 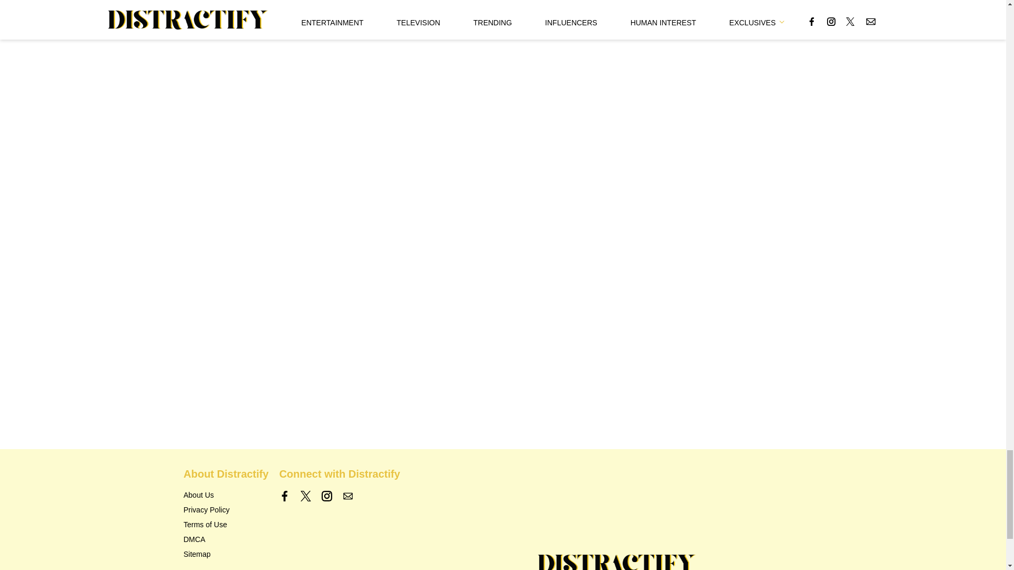 What do you see at coordinates (206, 510) in the screenshot?
I see `Privacy Policy` at bounding box center [206, 510].